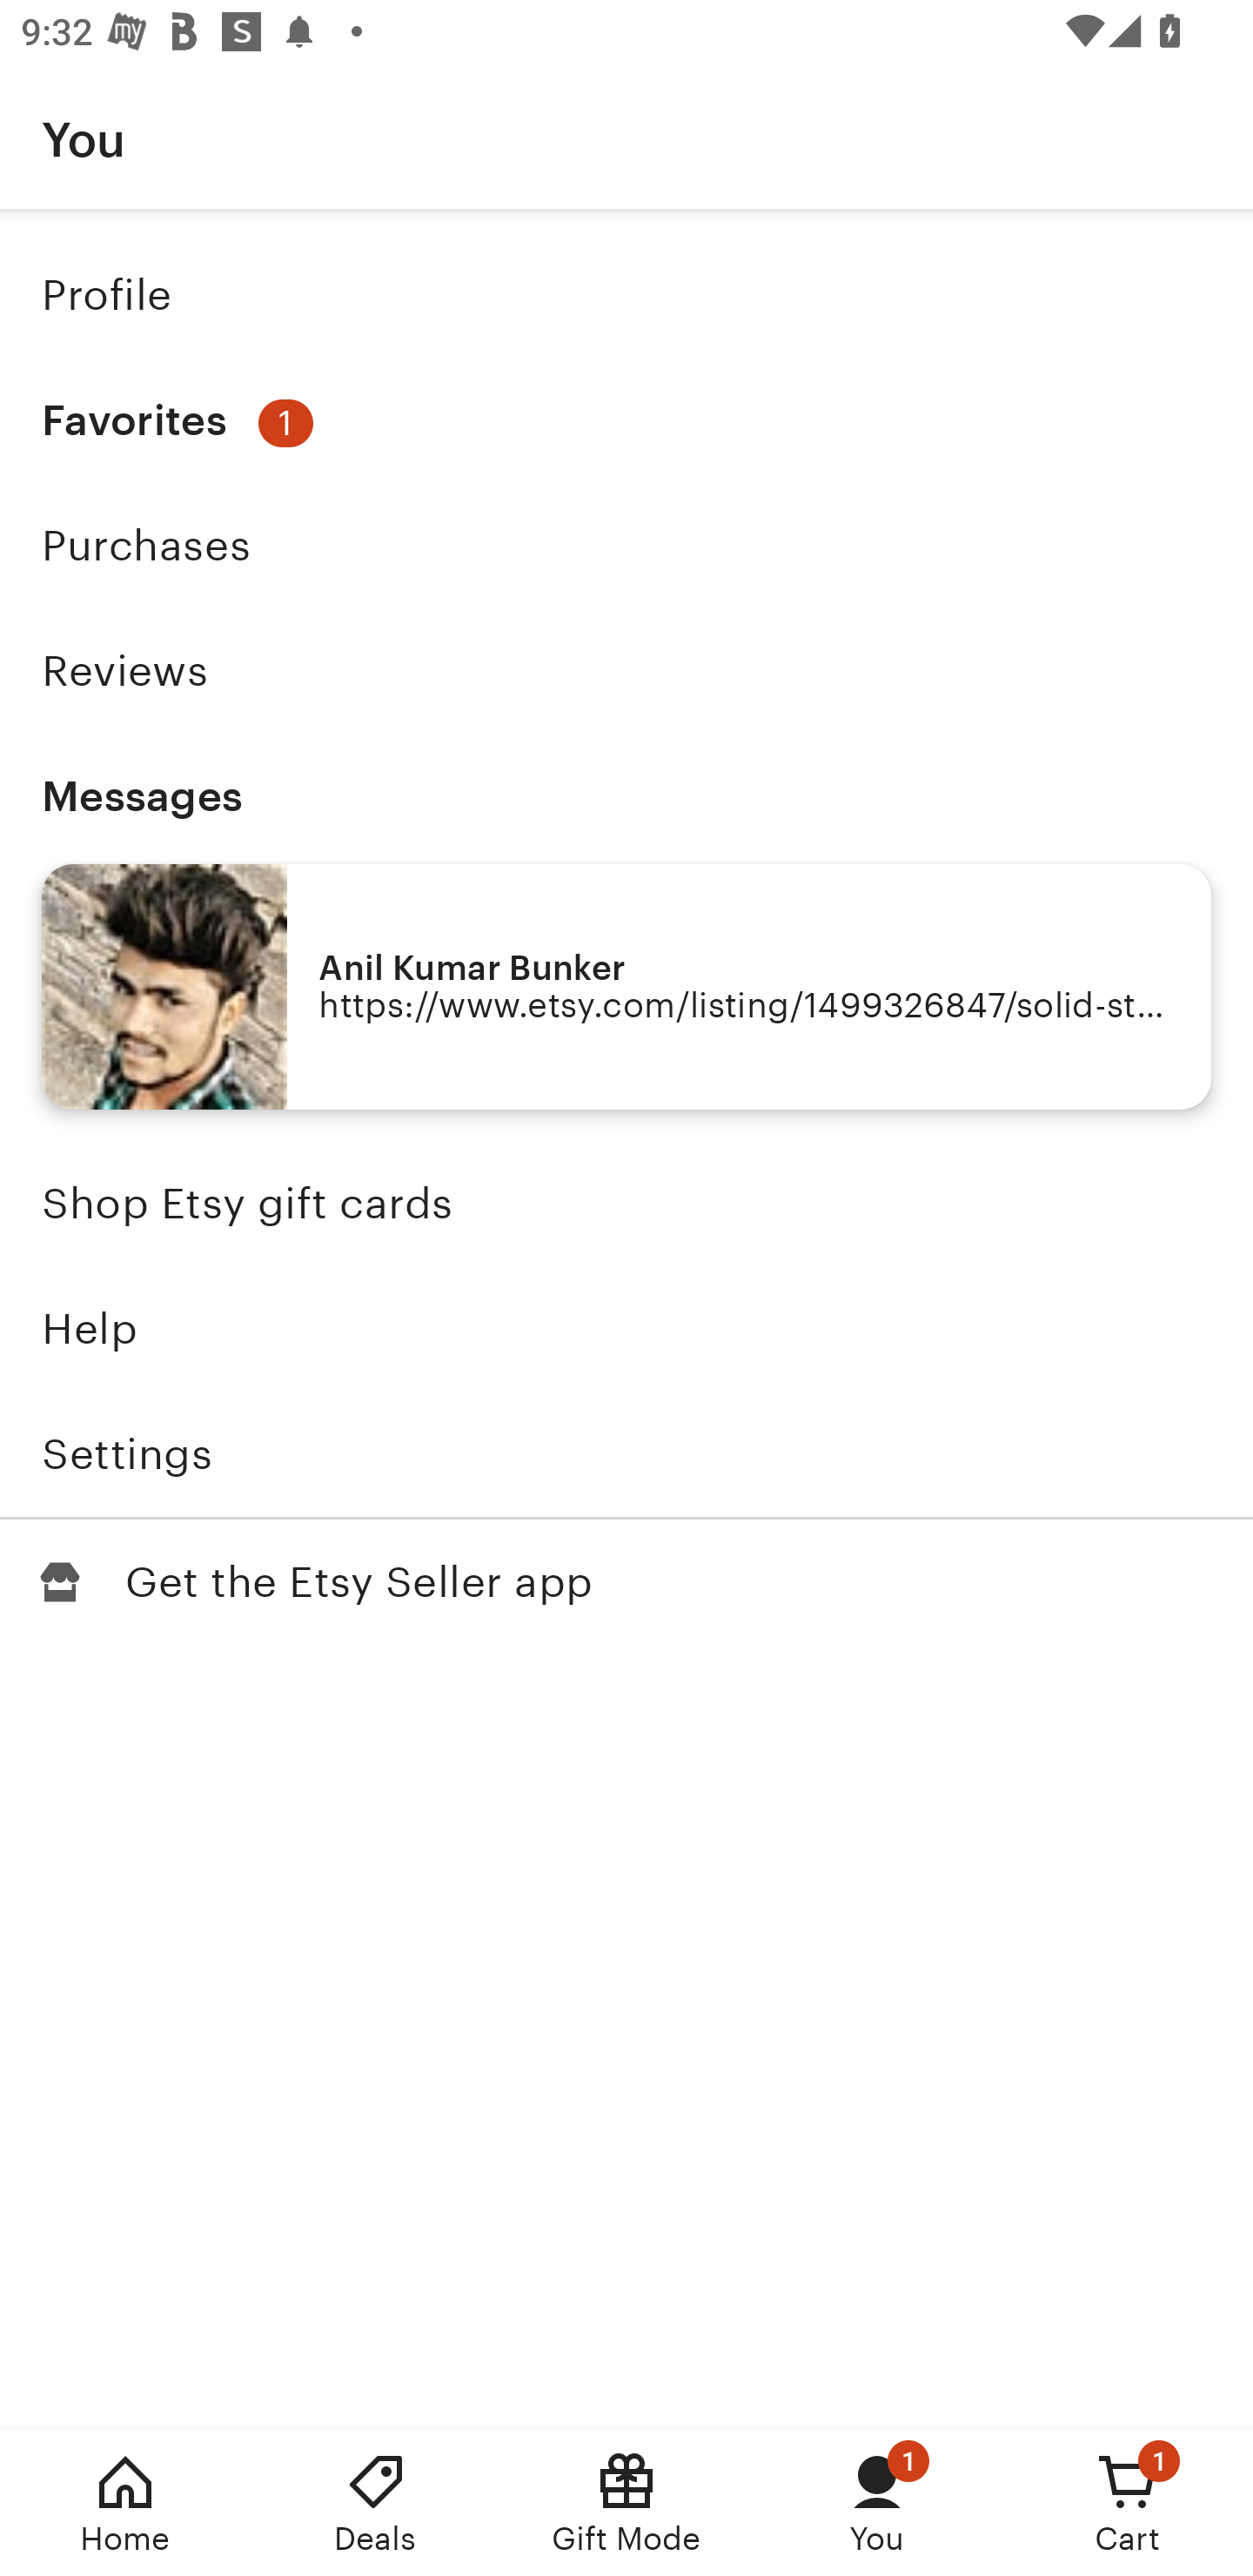 Image resolution: width=1253 pixels, height=2576 pixels. I want to click on Home, so click(125, 2503).